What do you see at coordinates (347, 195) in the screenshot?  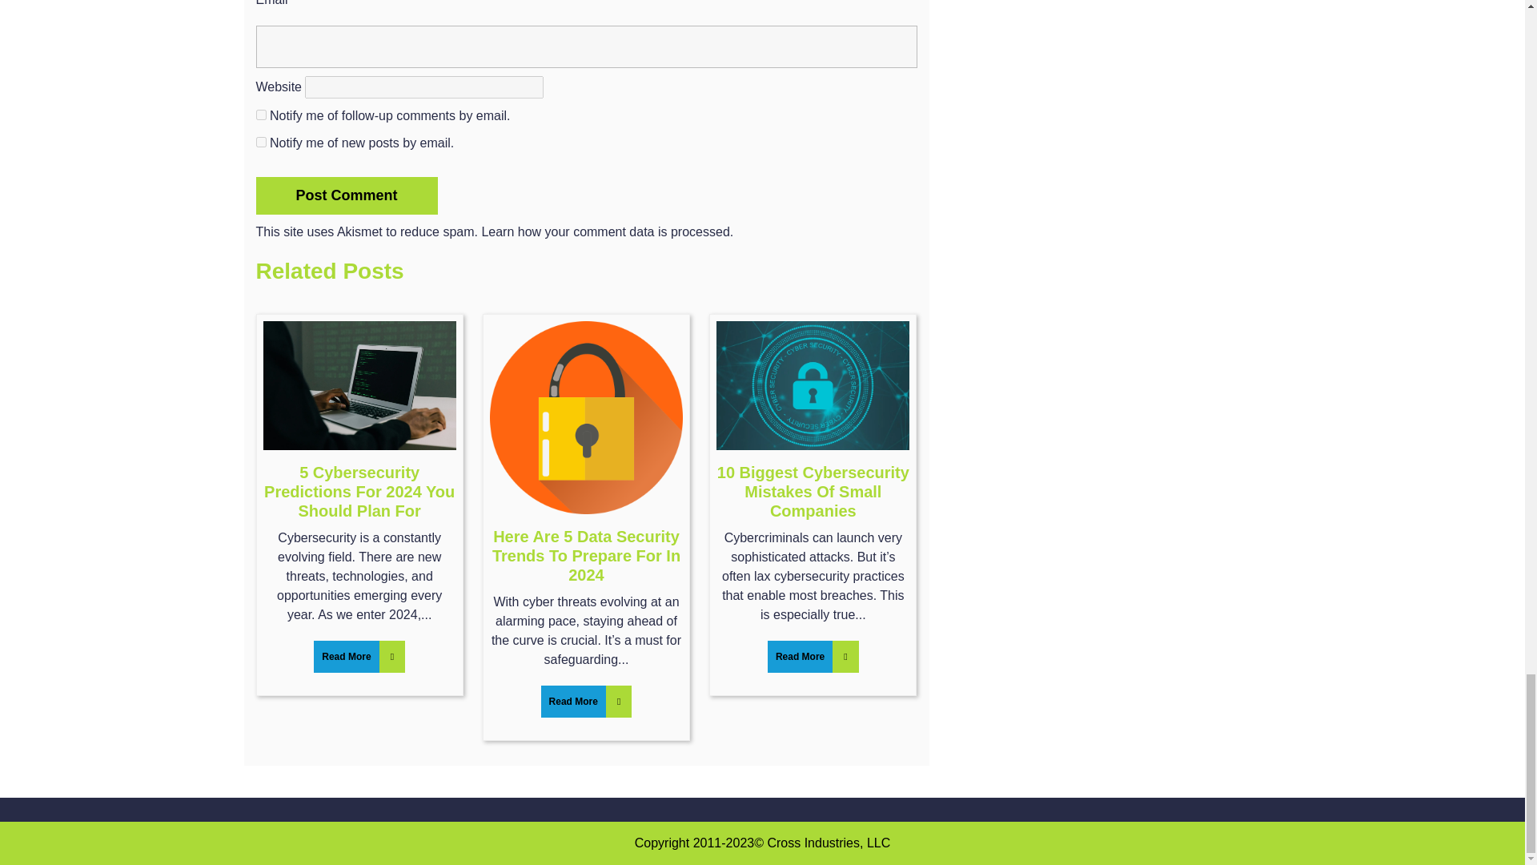 I see `Post Comment` at bounding box center [347, 195].